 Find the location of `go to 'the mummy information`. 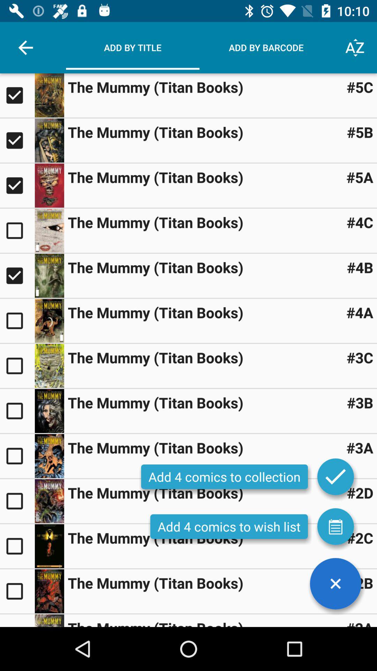

go to 'the mummy information is located at coordinates (49, 95).